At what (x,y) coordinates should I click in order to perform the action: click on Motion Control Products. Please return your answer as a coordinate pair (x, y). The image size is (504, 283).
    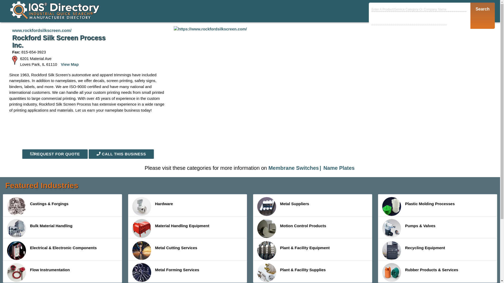
    Looking at the image, I should click on (267, 228).